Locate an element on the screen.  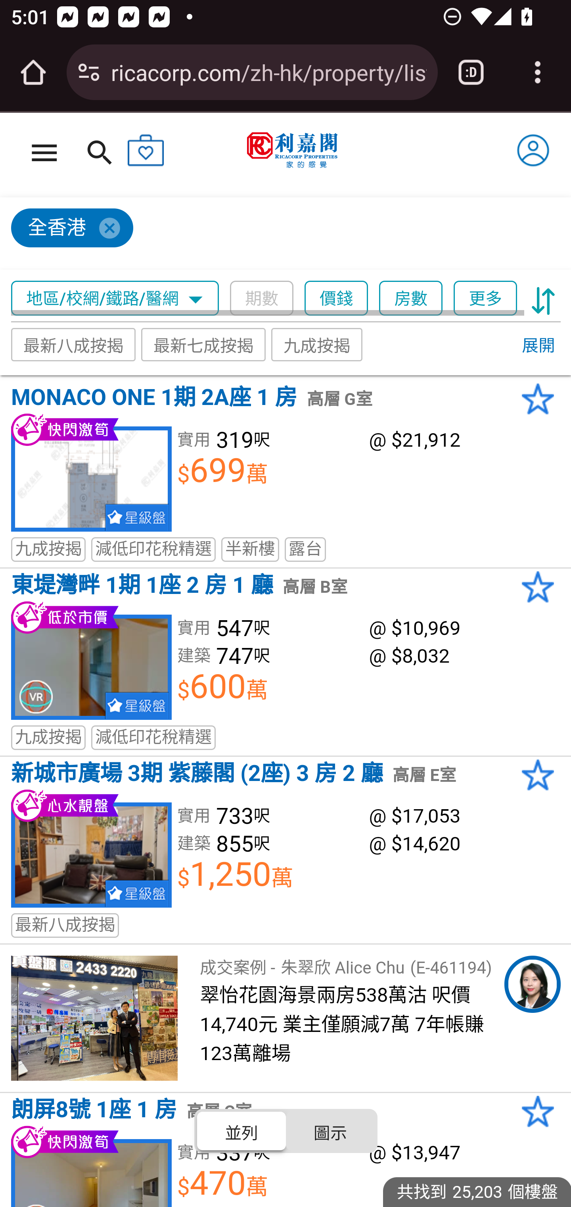
全香港 is located at coordinates (279, 234).